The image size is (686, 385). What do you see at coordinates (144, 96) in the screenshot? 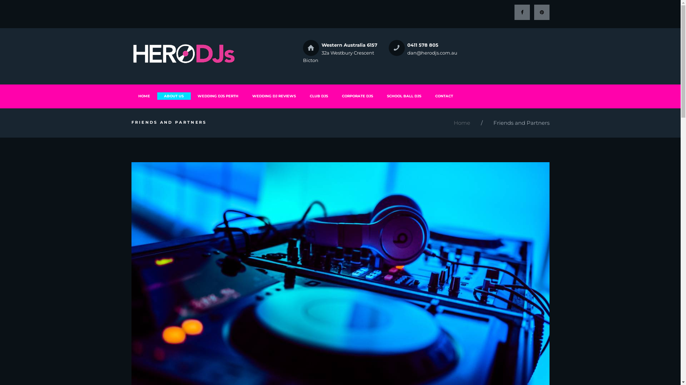
I see `HOME` at bounding box center [144, 96].